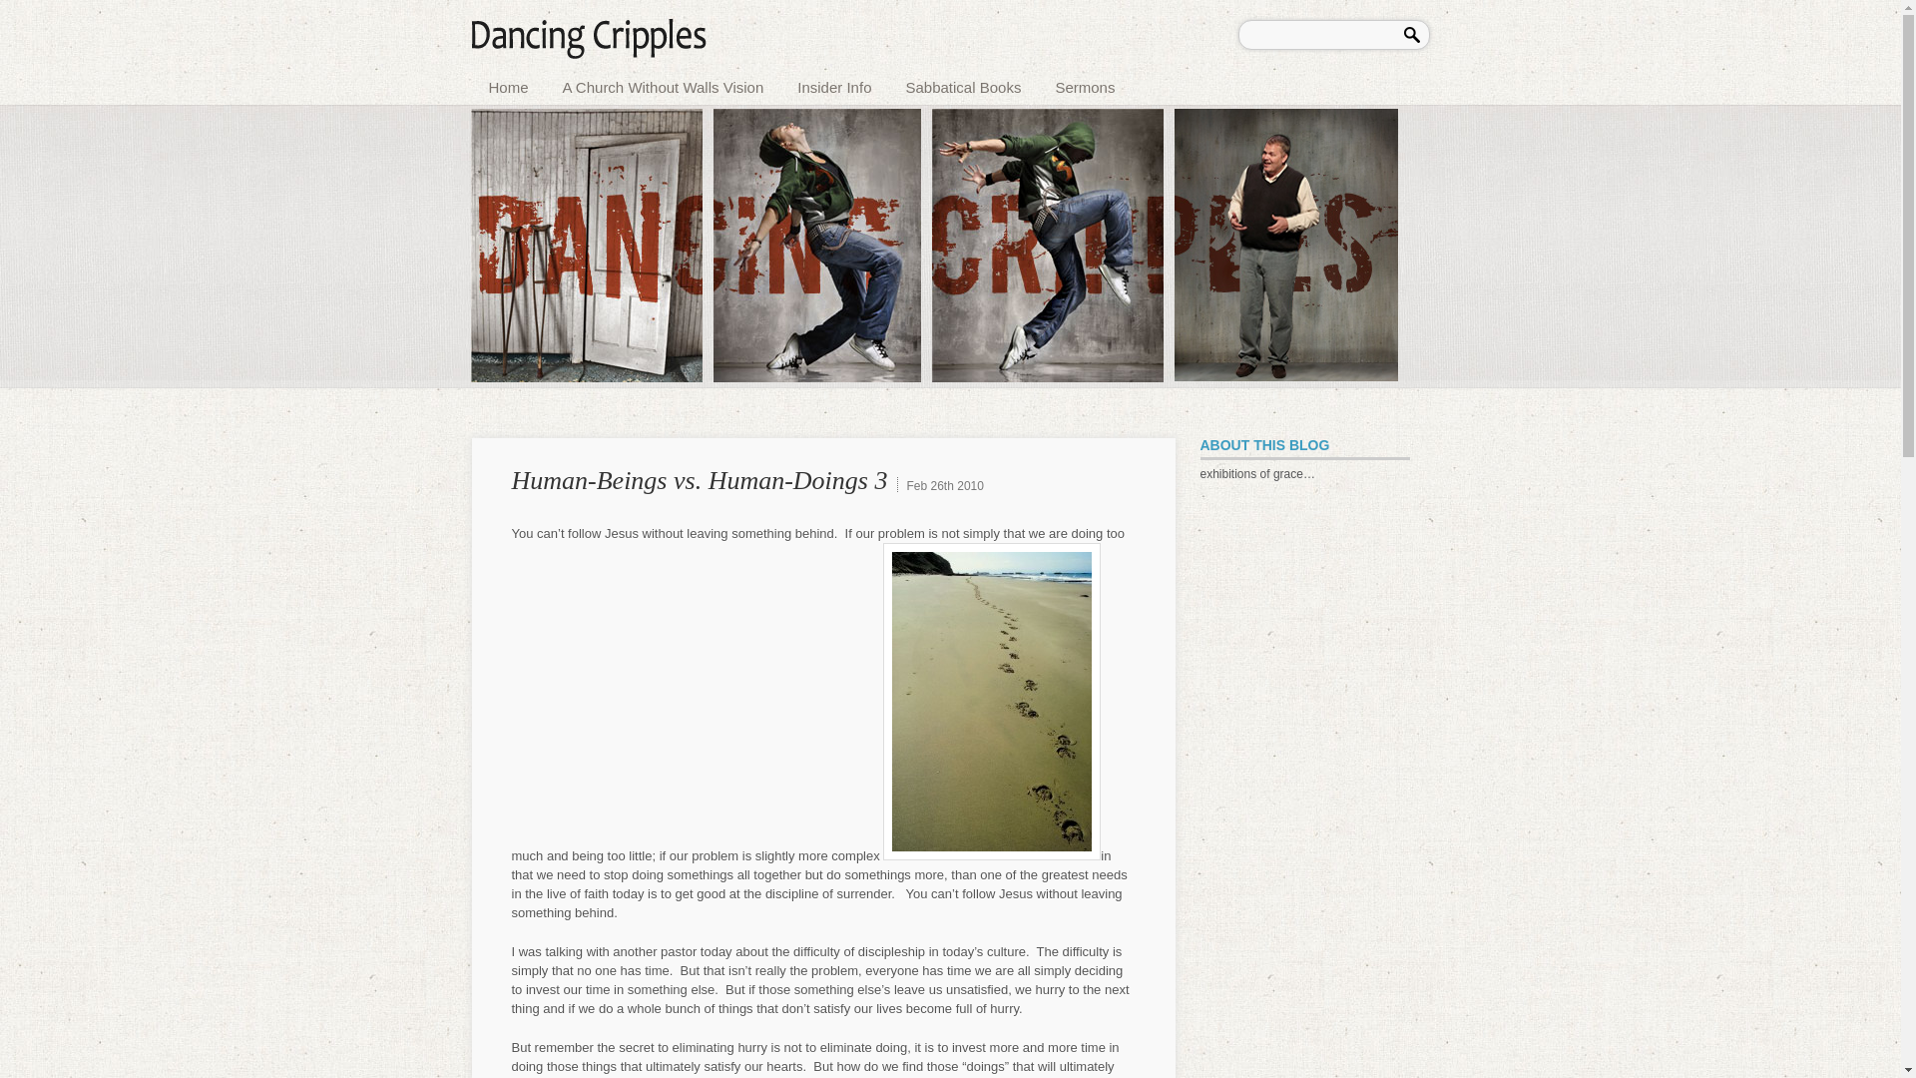 This screenshot has height=1078, width=1916. What do you see at coordinates (509, 84) in the screenshot?
I see `Home` at bounding box center [509, 84].